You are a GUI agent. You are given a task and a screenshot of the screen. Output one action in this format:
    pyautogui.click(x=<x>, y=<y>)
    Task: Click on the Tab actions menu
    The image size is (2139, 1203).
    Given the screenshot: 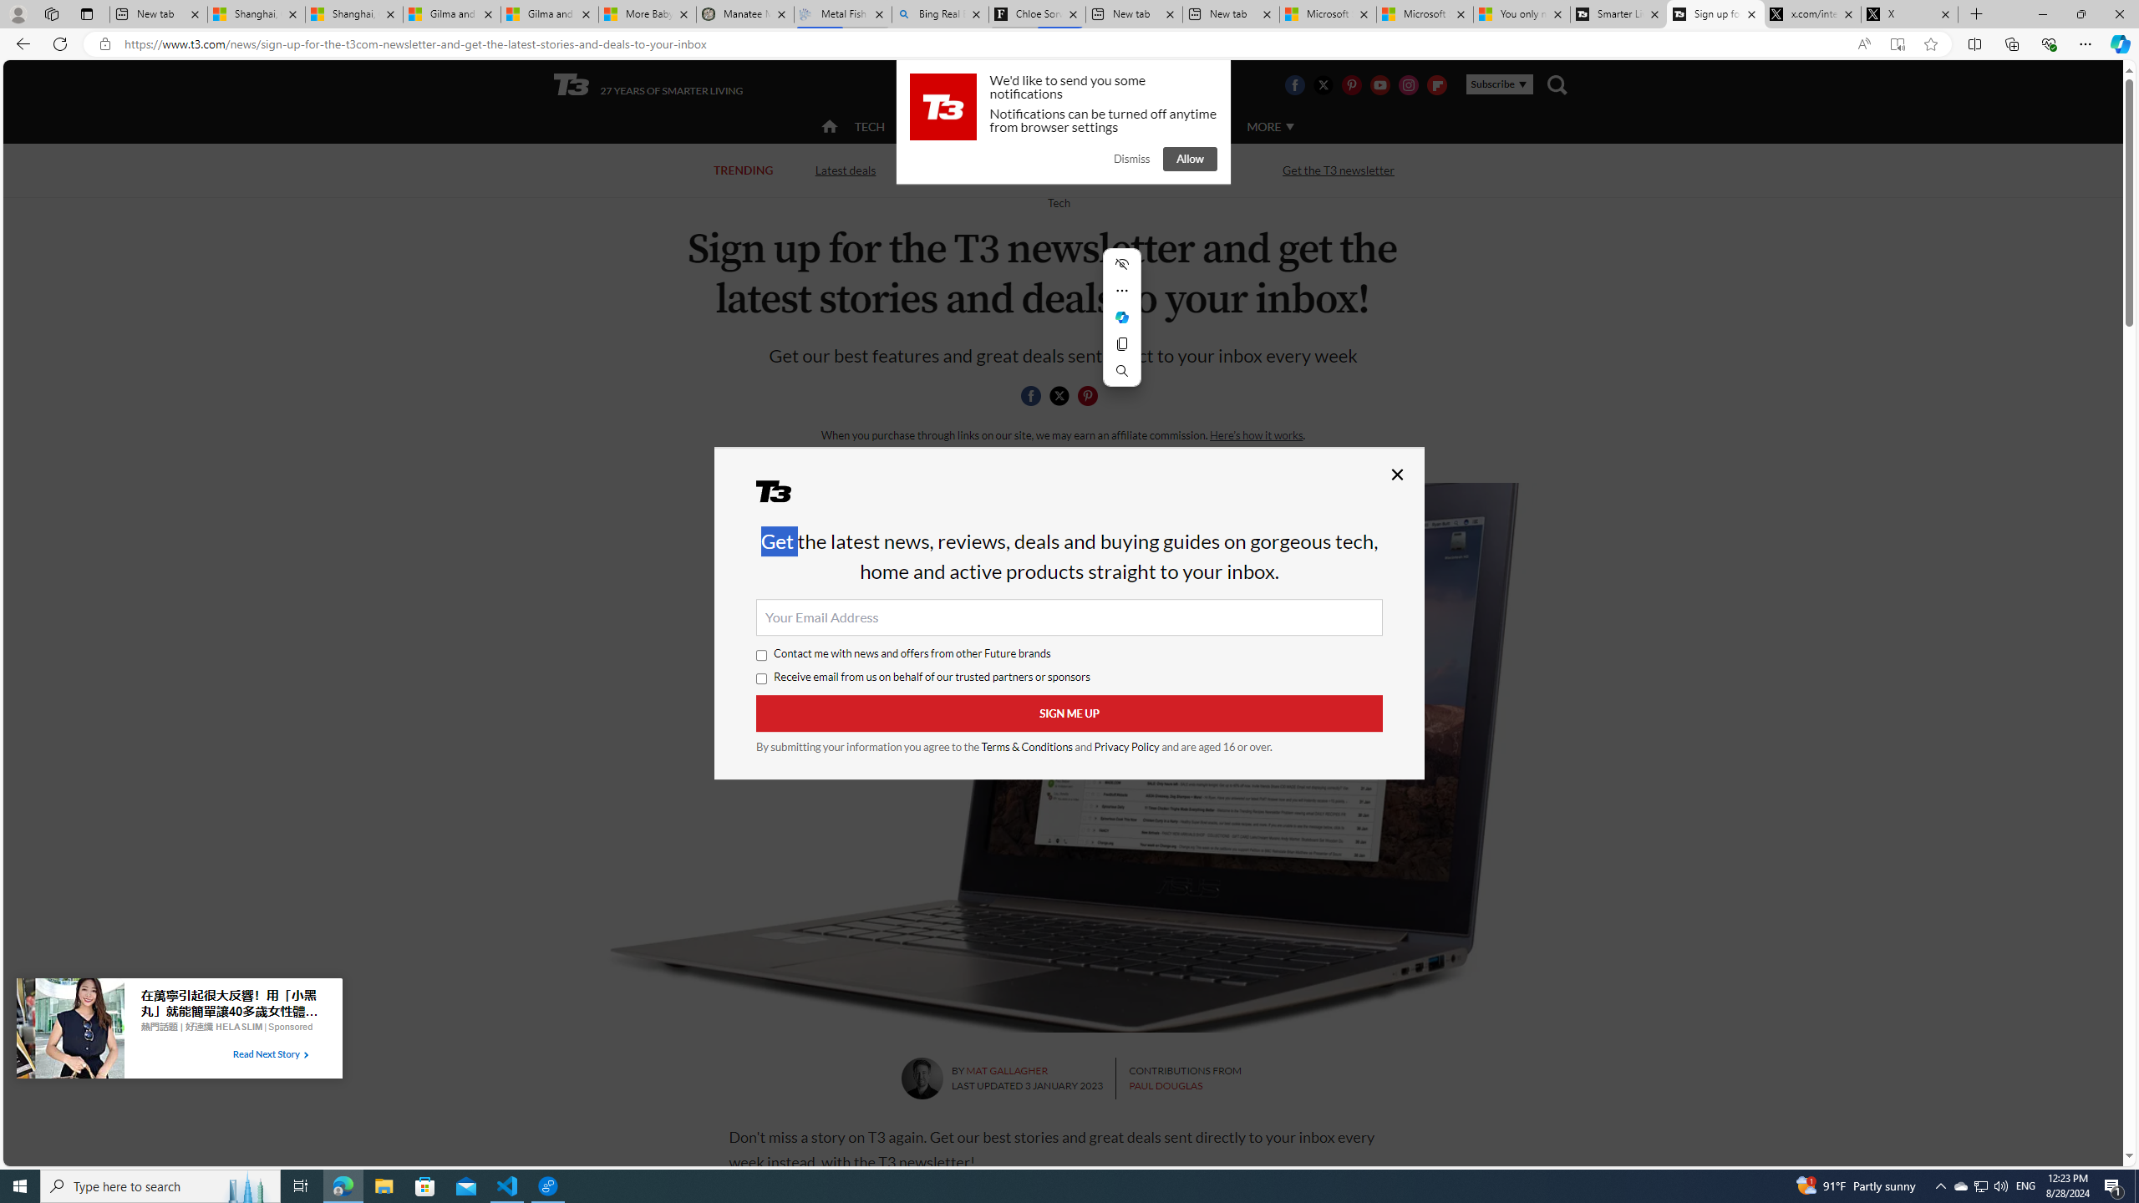 What is the action you would take?
    pyautogui.click(x=87, y=13)
    